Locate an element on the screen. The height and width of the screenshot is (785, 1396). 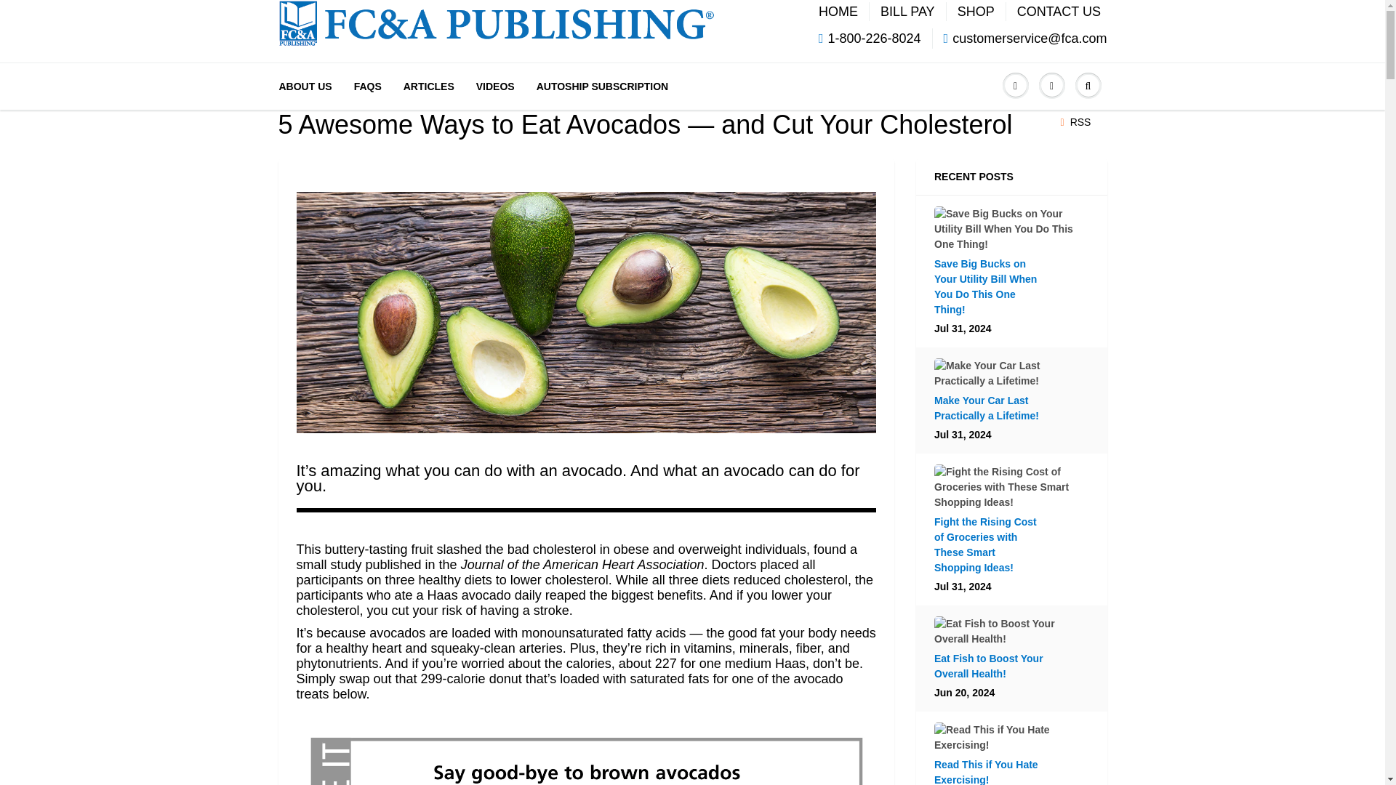
FAQS is located at coordinates (368, 86).